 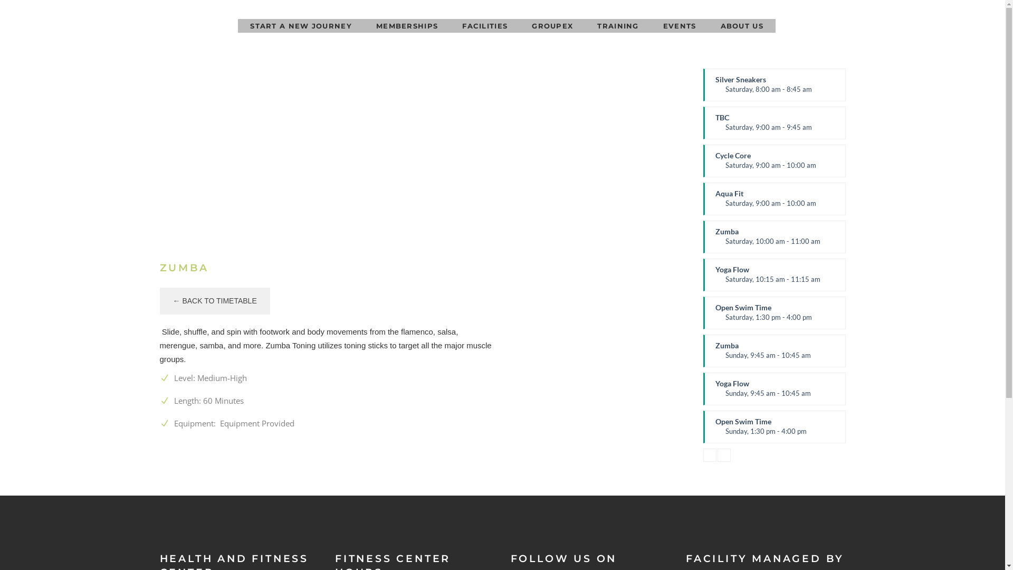 What do you see at coordinates (680, 26) in the screenshot?
I see `EVENTS` at bounding box center [680, 26].